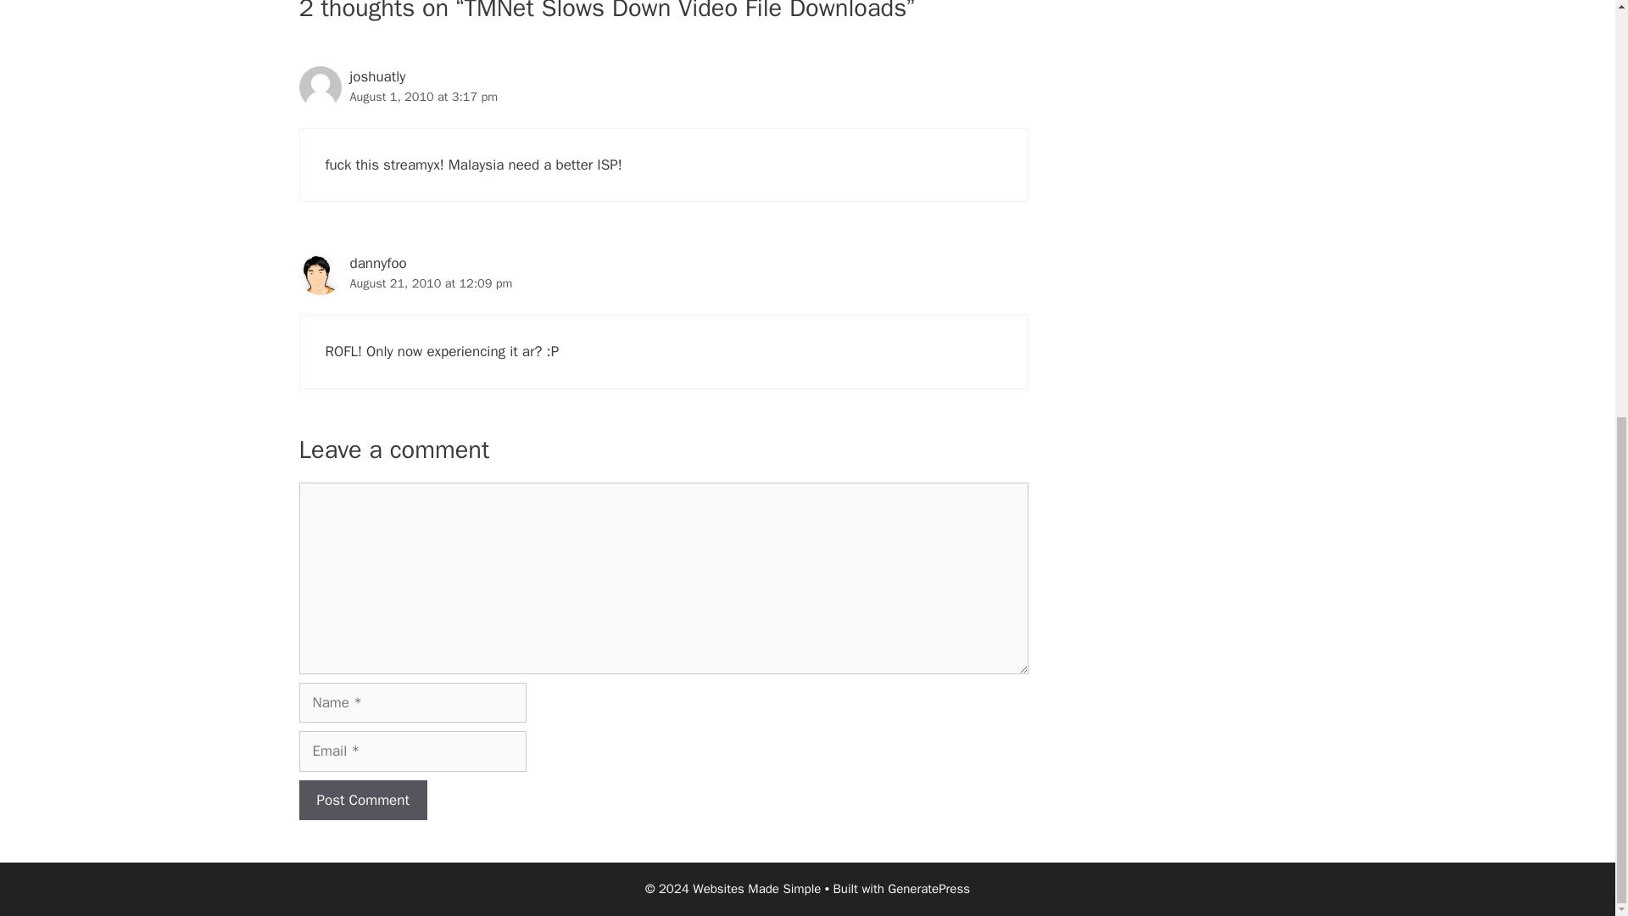  What do you see at coordinates (928, 889) in the screenshot?
I see `GeneratePress` at bounding box center [928, 889].